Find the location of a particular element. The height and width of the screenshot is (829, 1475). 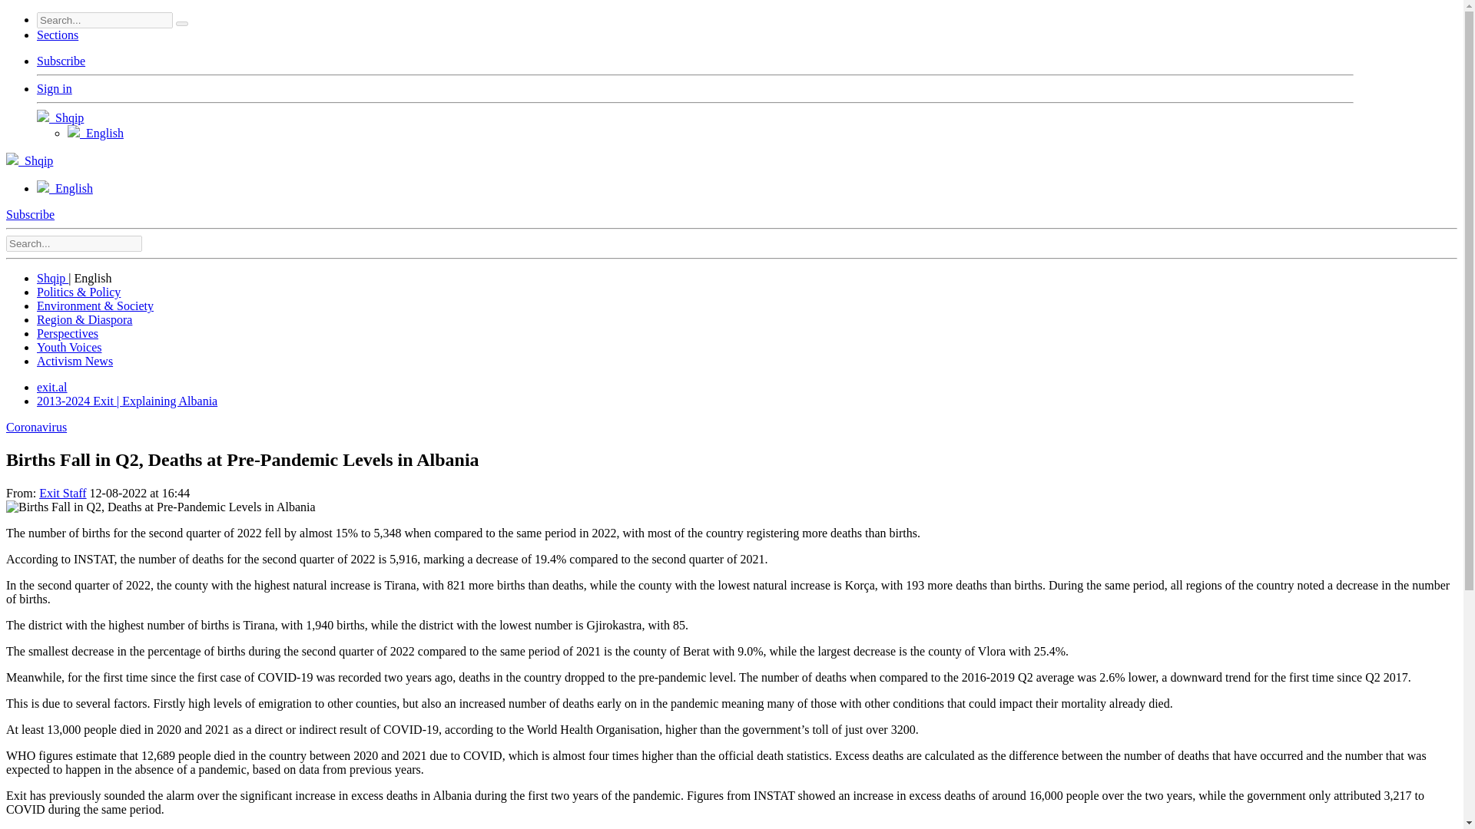

Shqip is located at coordinates (52, 278).